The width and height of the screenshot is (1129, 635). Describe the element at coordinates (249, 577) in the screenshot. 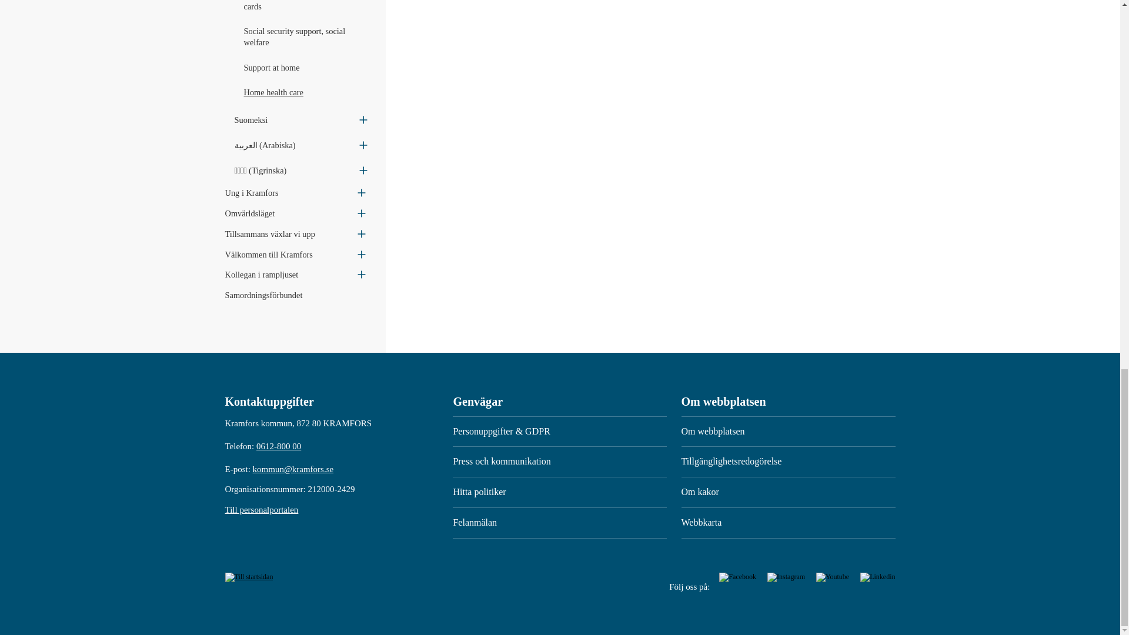

I see `Till startsidan` at that location.